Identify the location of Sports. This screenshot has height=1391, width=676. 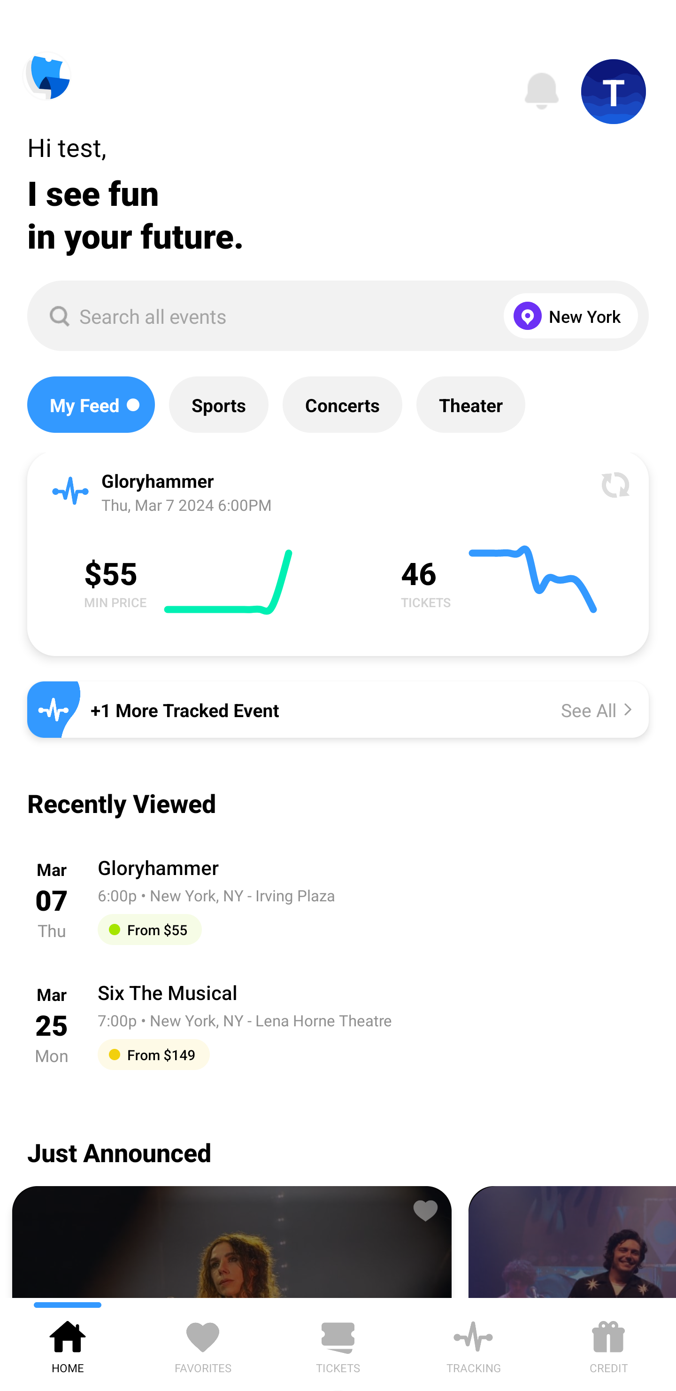
(219, 405).